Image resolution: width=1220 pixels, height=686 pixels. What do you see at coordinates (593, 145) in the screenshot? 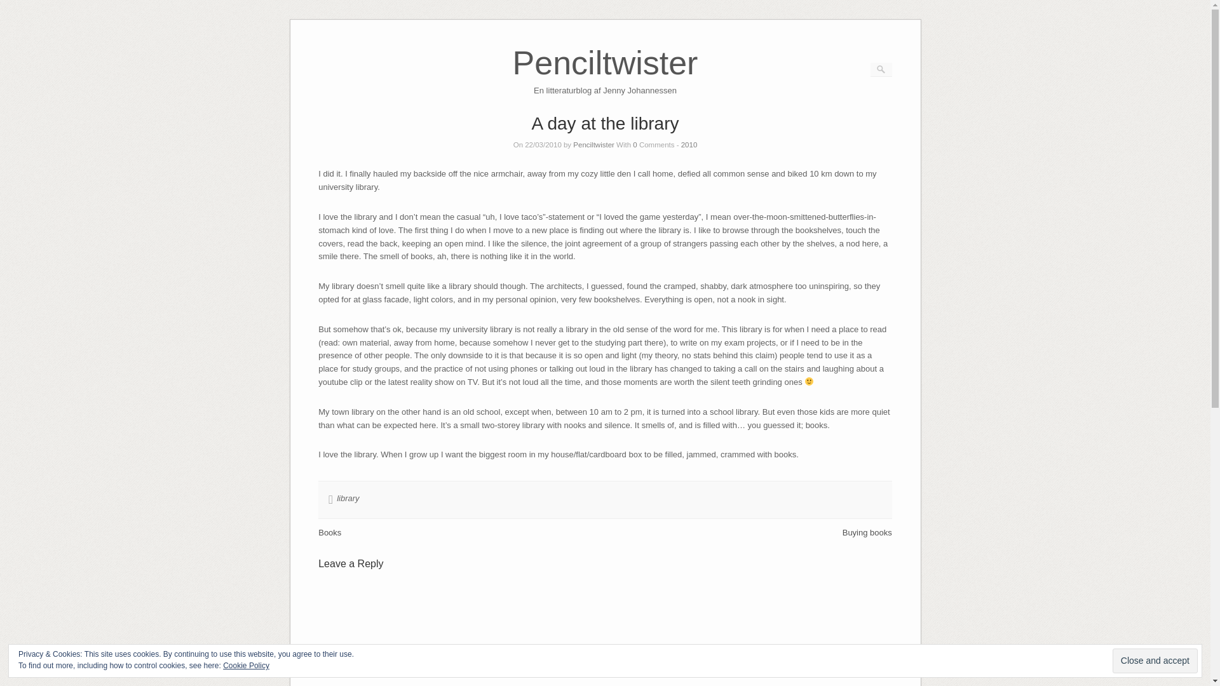
I see `Penciltwister` at bounding box center [593, 145].